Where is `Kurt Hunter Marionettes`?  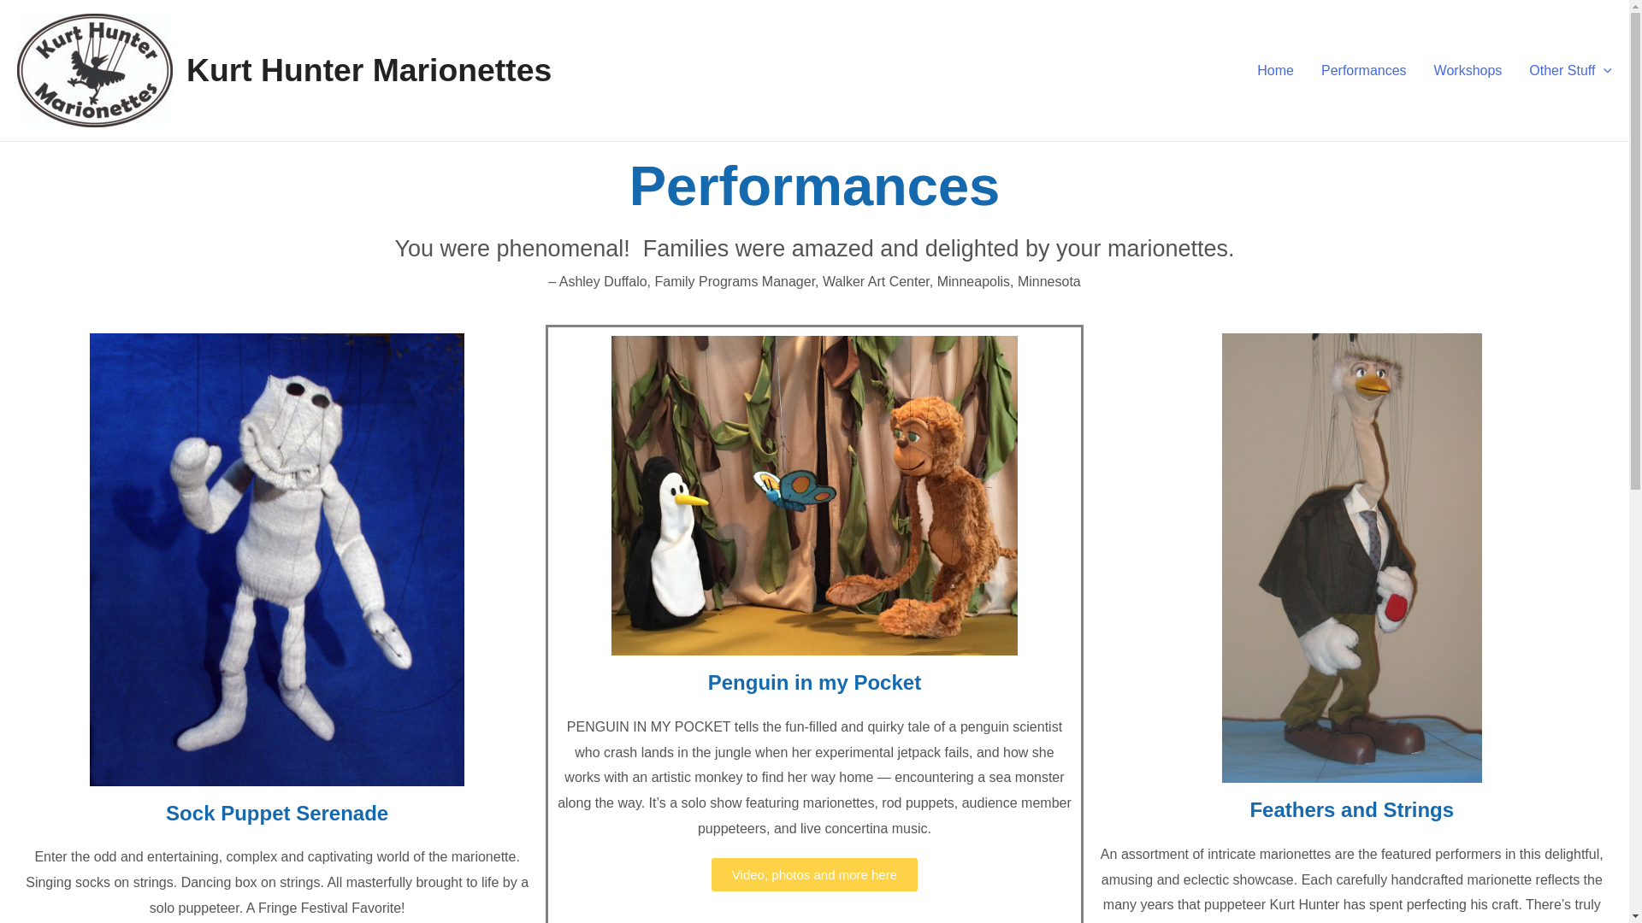
Kurt Hunter Marionettes is located at coordinates (369, 69).